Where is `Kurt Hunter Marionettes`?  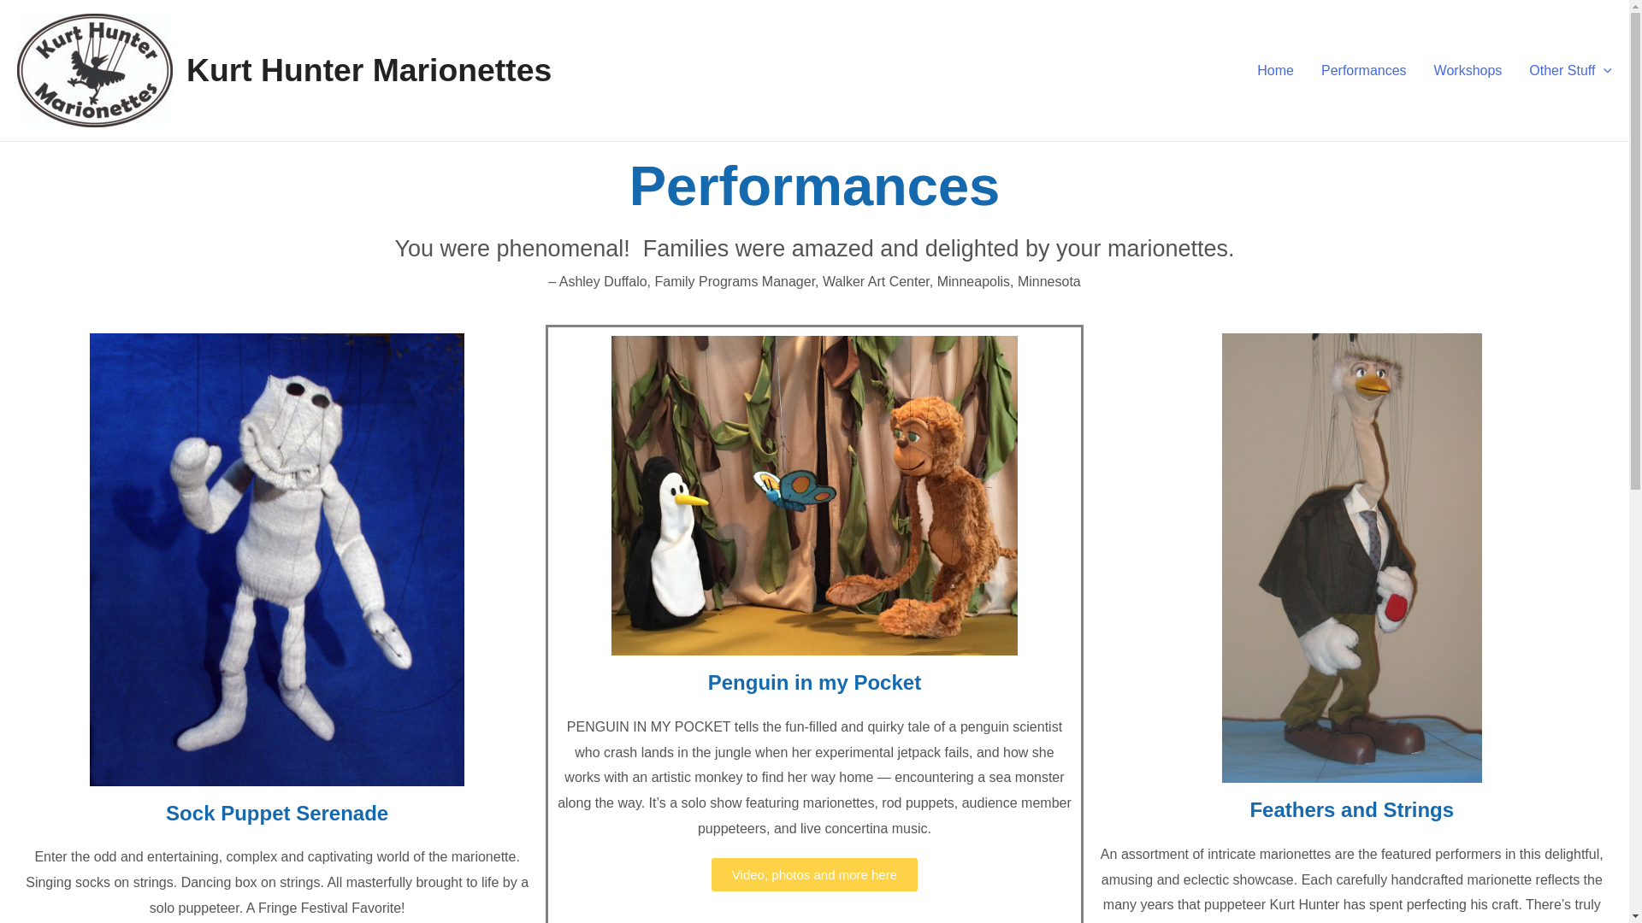
Kurt Hunter Marionettes is located at coordinates (369, 69).